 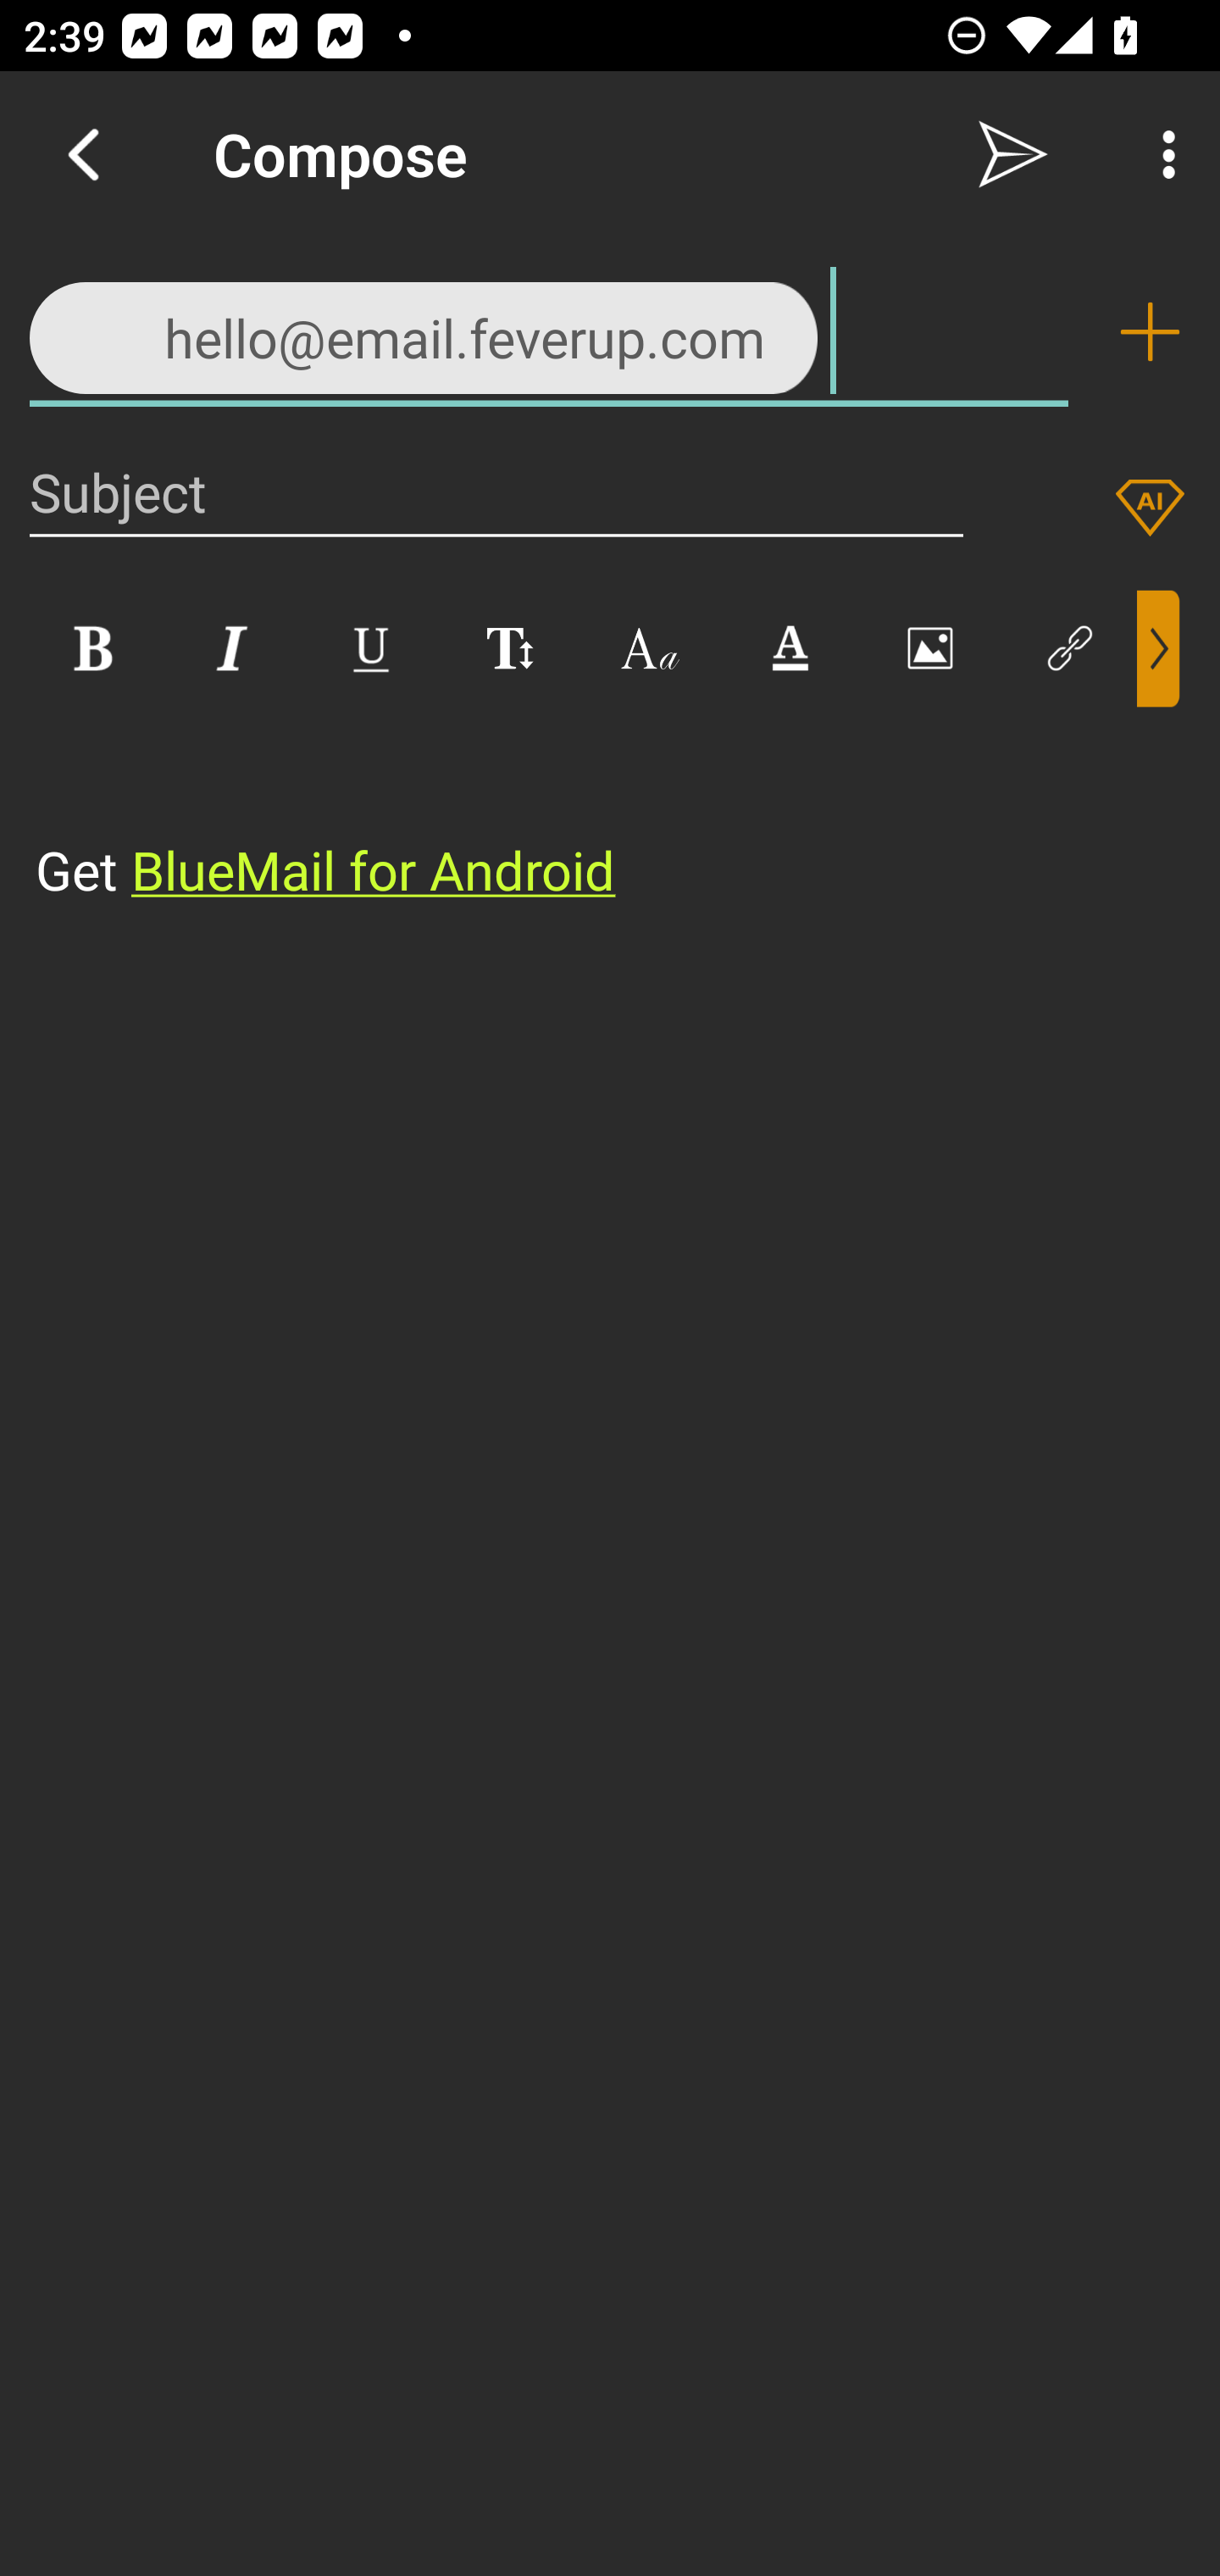 What do you see at coordinates (584, 808) in the screenshot?
I see `

⁣Get BlueMail for Android ​` at bounding box center [584, 808].